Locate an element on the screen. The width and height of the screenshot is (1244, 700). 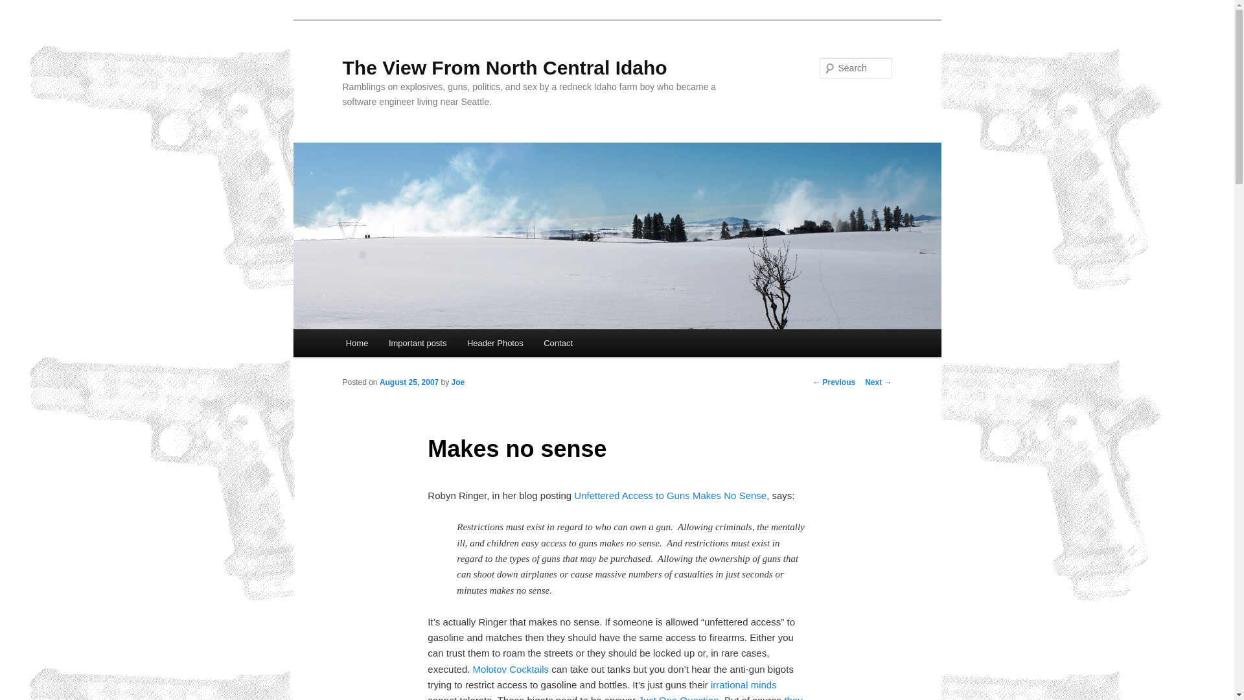
Molotov Cocktails is located at coordinates (511, 669).